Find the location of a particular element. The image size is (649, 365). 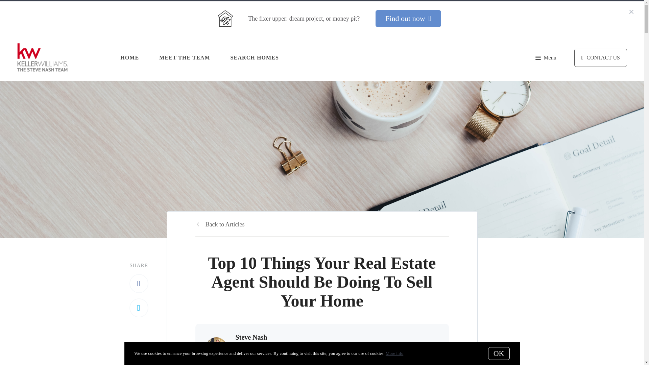

Back to Articles is located at coordinates (220, 224).